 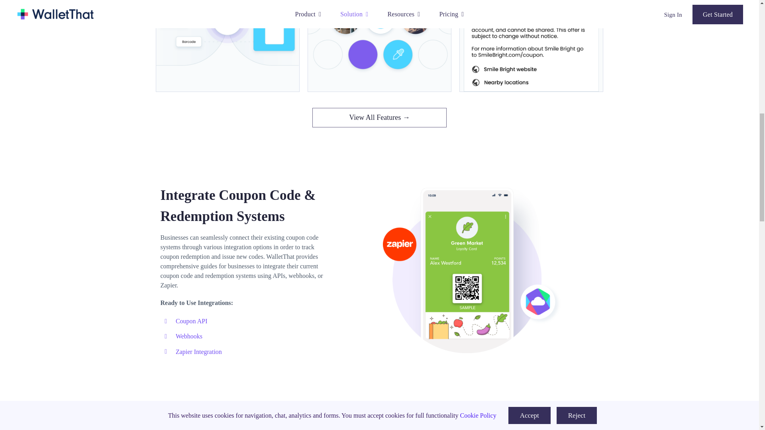 I want to click on Integrate Point of Sale Systems, so click(x=473, y=266).